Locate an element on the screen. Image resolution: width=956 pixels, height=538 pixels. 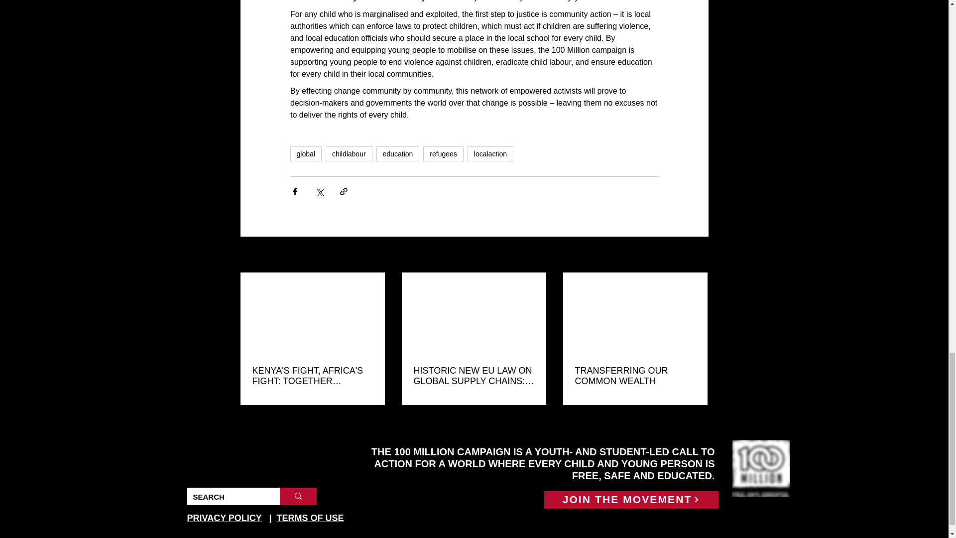
childlabour is located at coordinates (349, 153).